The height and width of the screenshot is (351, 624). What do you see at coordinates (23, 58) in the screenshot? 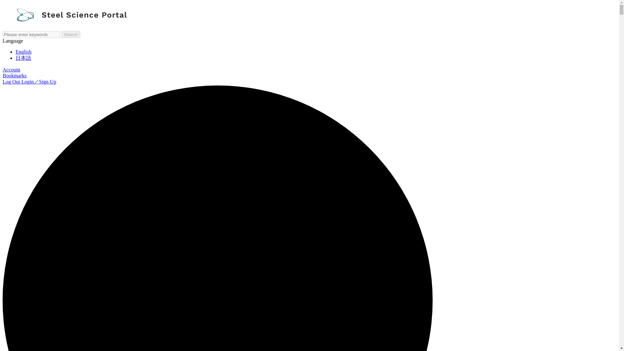
I see `Japanese` at bounding box center [23, 58].